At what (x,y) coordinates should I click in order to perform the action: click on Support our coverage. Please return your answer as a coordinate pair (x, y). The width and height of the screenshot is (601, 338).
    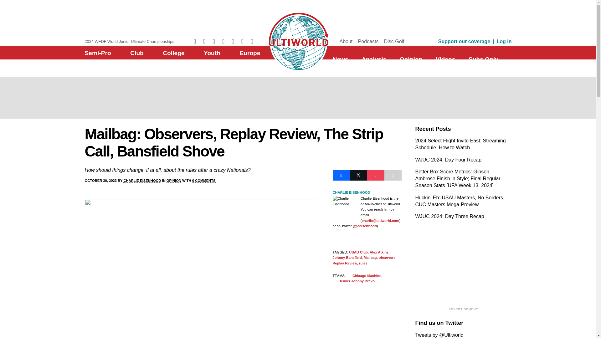
    Looking at the image, I should click on (464, 41).